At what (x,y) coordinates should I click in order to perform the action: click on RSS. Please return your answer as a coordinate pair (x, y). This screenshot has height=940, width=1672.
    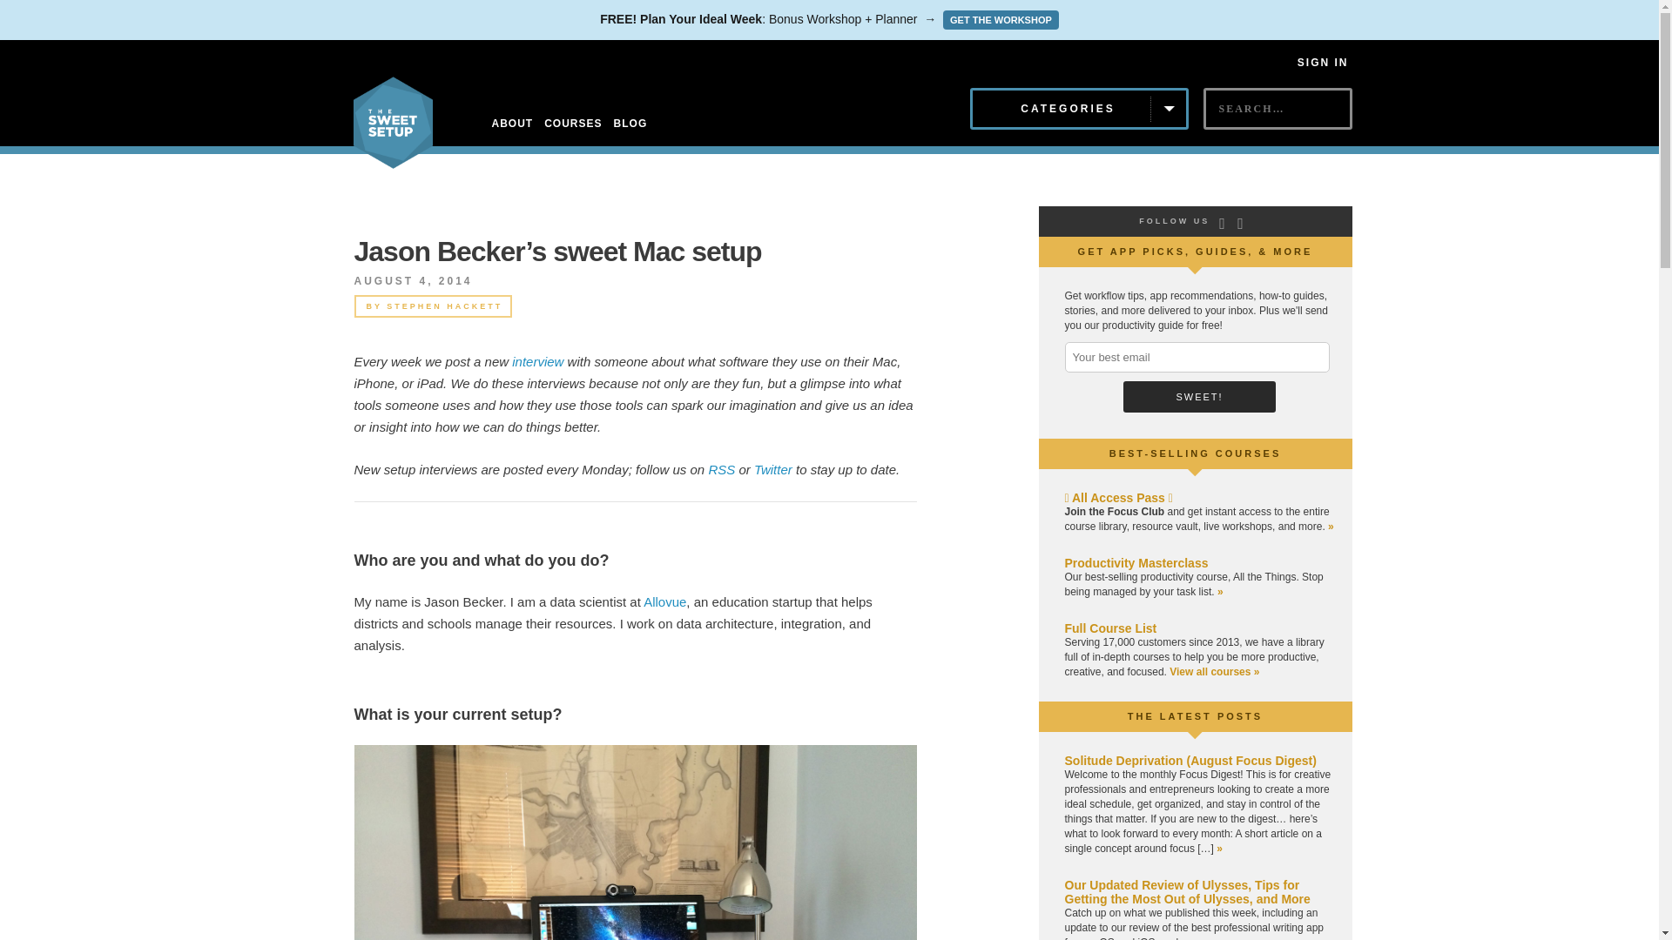
    Looking at the image, I should click on (721, 469).